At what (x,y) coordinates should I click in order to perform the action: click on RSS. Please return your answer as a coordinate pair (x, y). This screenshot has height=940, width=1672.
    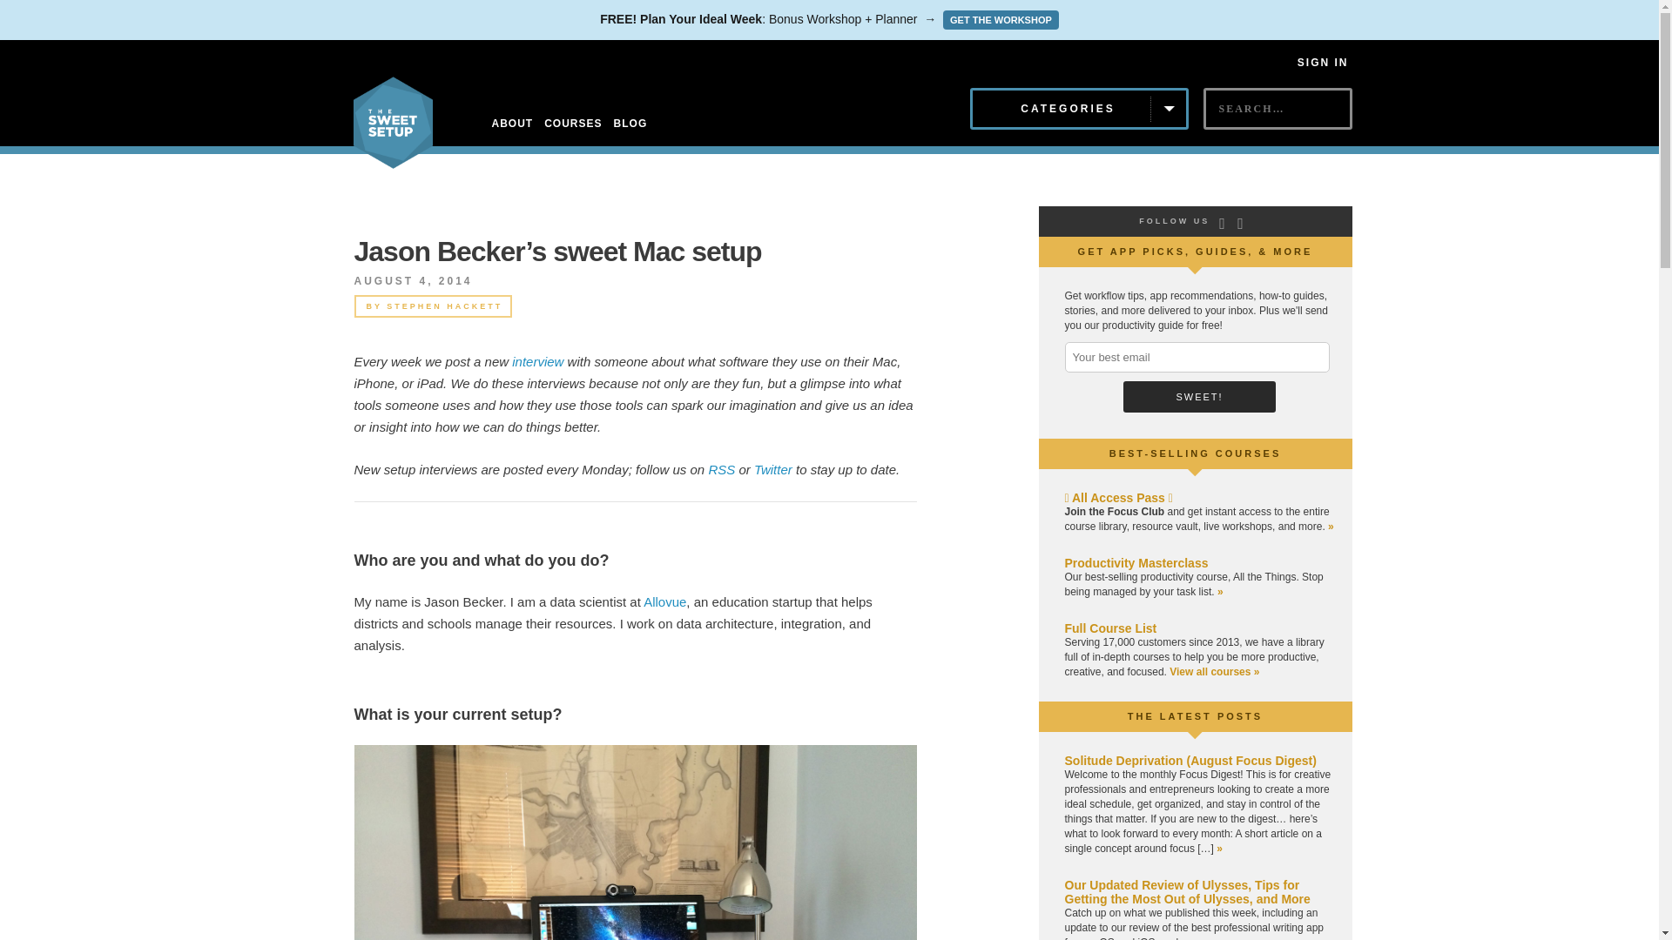
    Looking at the image, I should click on (721, 469).